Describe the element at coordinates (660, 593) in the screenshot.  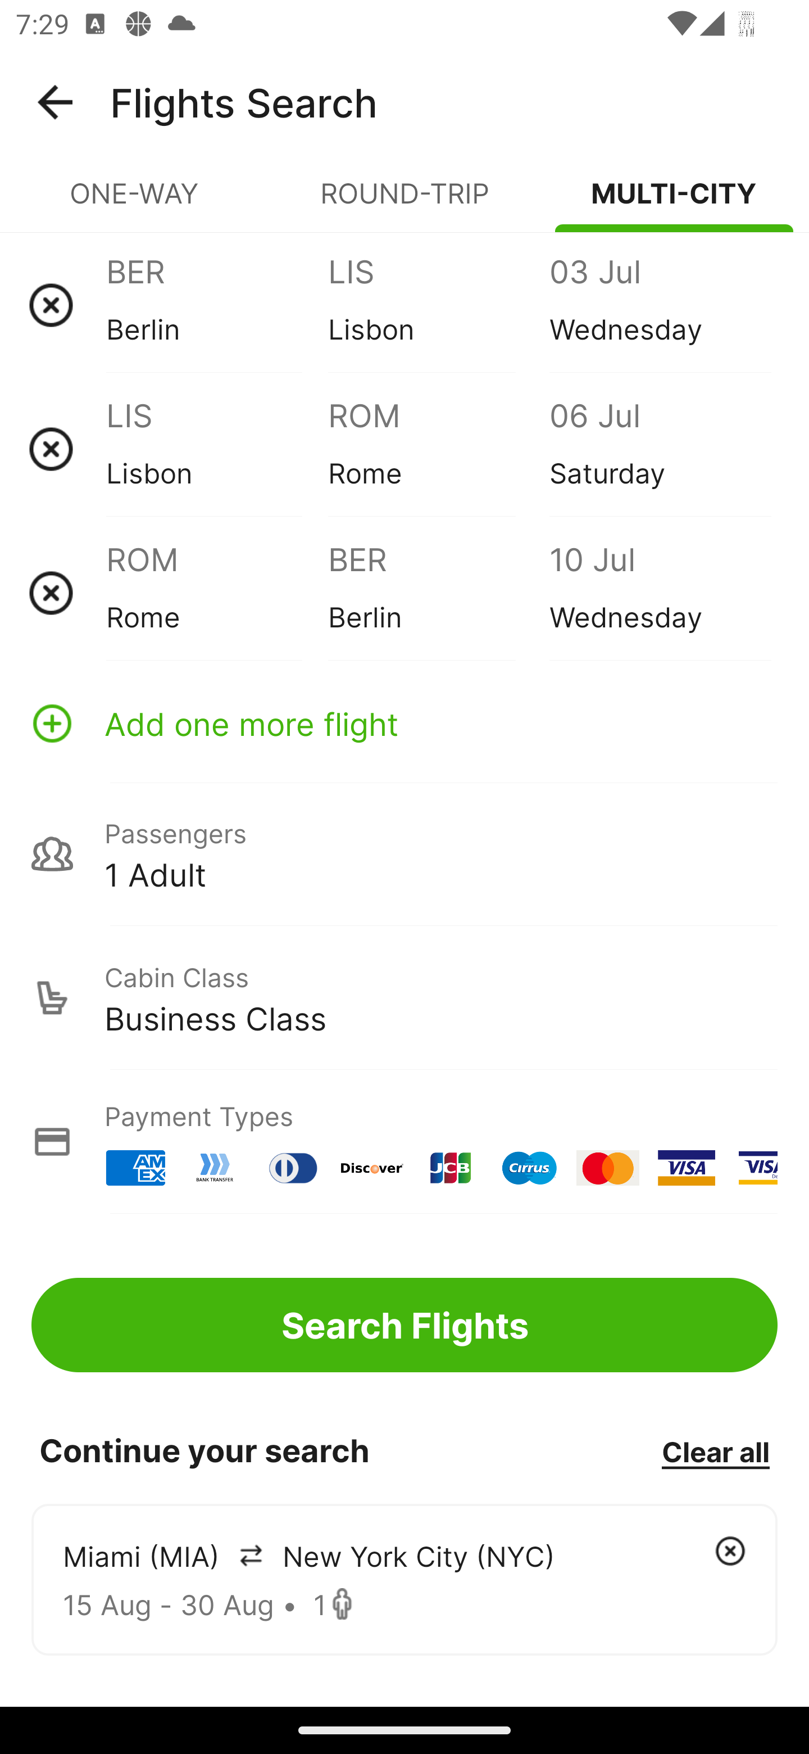
I see `10 Jul Wednesday` at that location.